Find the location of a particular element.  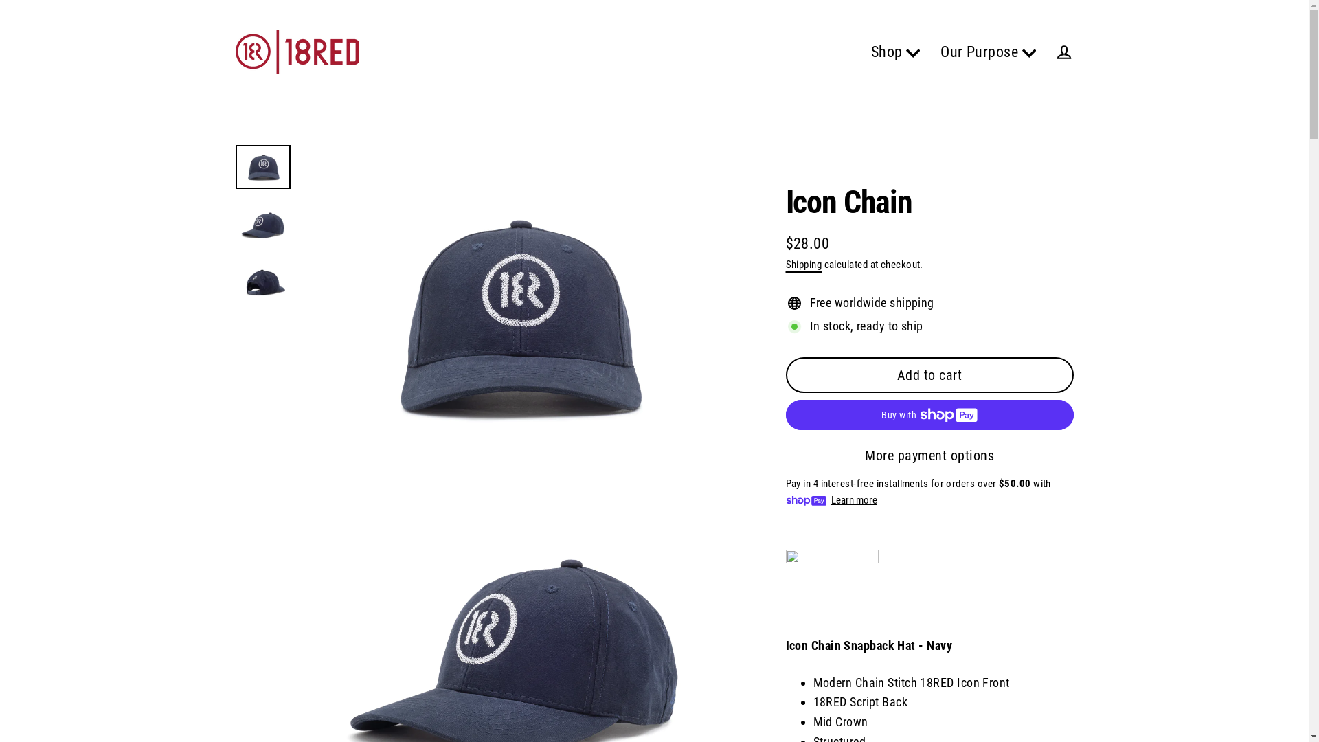

Shipping is located at coordinates (804, 265).